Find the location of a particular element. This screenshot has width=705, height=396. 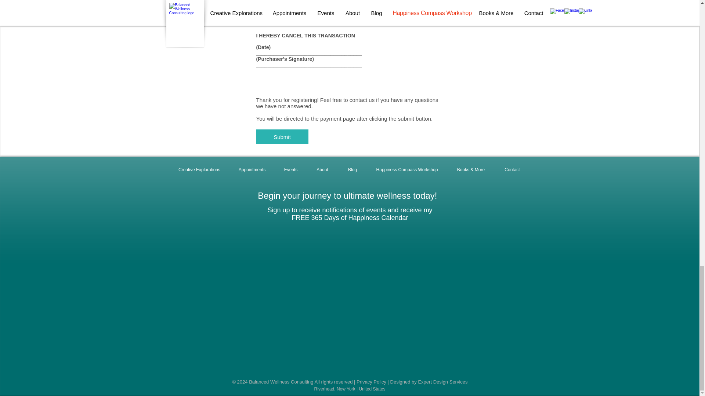

Blog is located at coordinates (352, 170).